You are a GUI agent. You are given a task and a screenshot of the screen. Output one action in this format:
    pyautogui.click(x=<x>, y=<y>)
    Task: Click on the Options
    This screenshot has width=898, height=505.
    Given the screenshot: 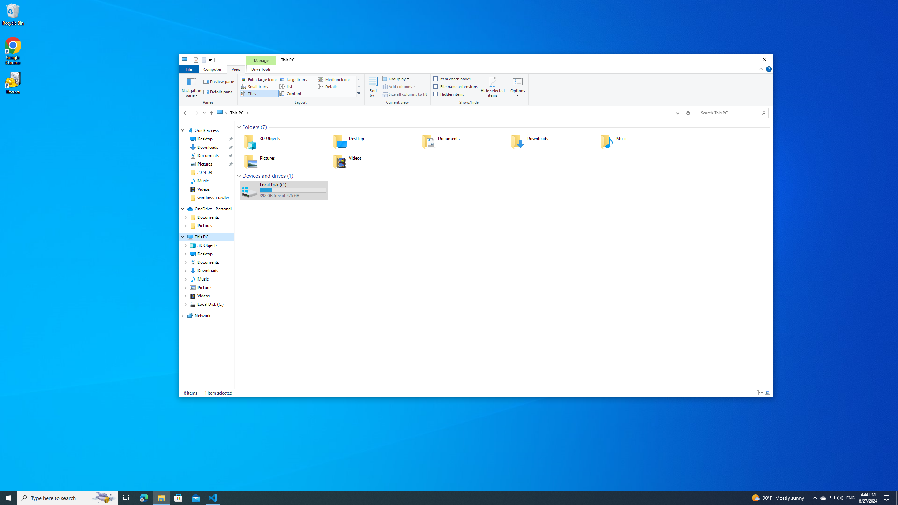 What is the action you would take?
    pyautogui.click(x=518, y=93)
    